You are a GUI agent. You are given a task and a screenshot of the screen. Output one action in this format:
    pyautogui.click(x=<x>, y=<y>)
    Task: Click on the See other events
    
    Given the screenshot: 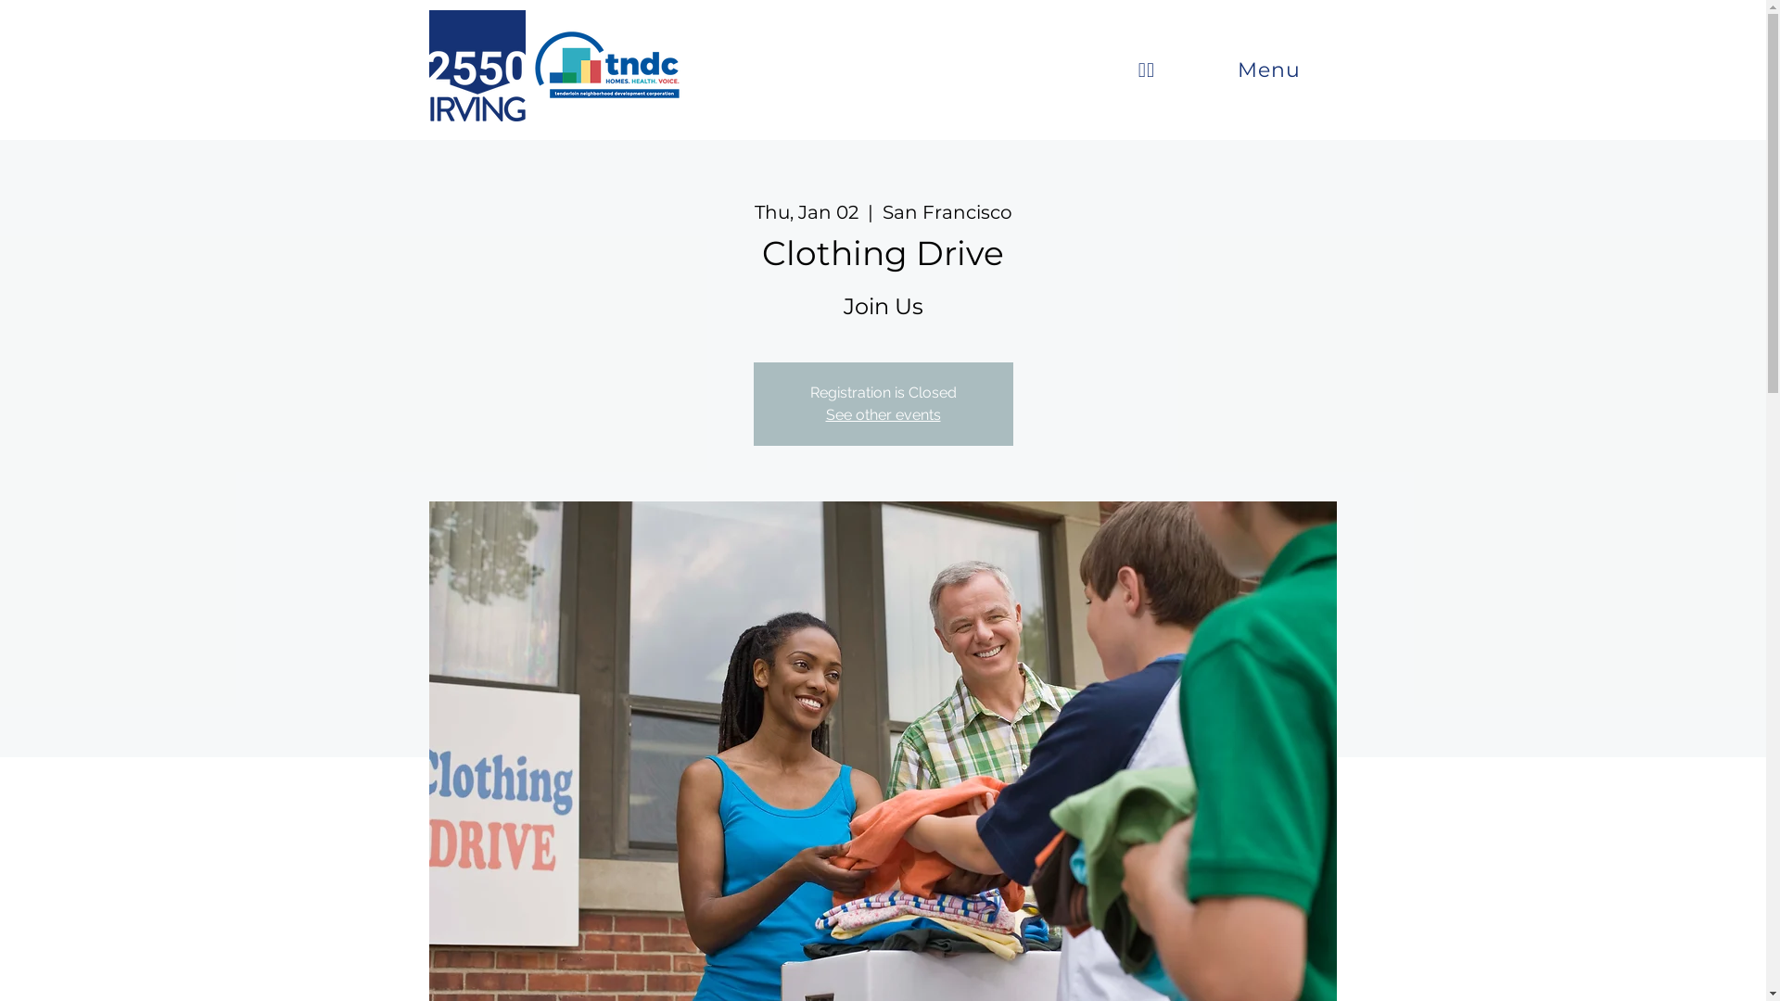 What is the action you would take?
    pyautogui.click(x=883, y=415)
    